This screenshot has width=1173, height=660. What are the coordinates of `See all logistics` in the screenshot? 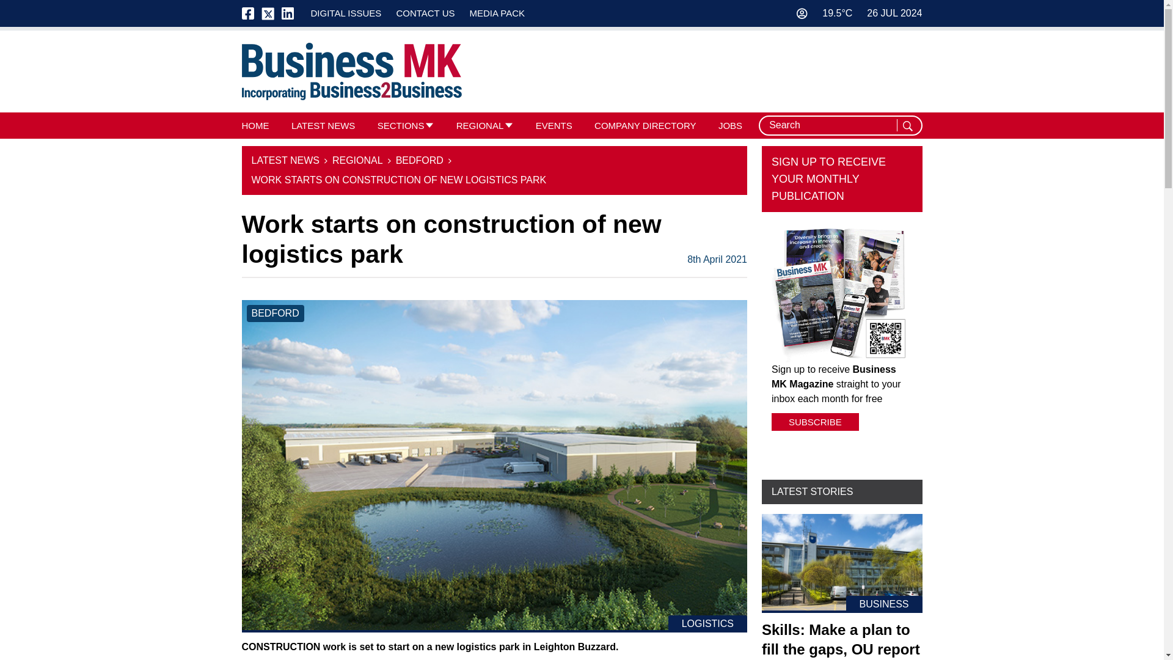 It's located at (707, 623).